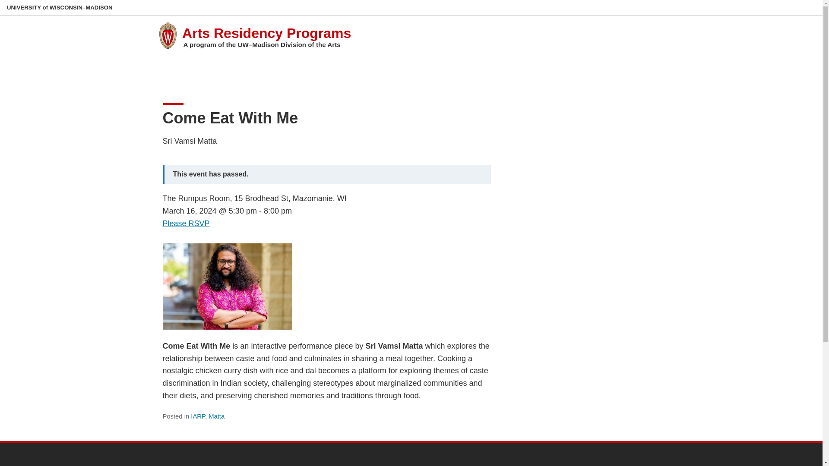 The image size is (829, 466). Describe the element at coordinates (266, 33) in the screenshot. I see `Arts Residency Programs` at that location.